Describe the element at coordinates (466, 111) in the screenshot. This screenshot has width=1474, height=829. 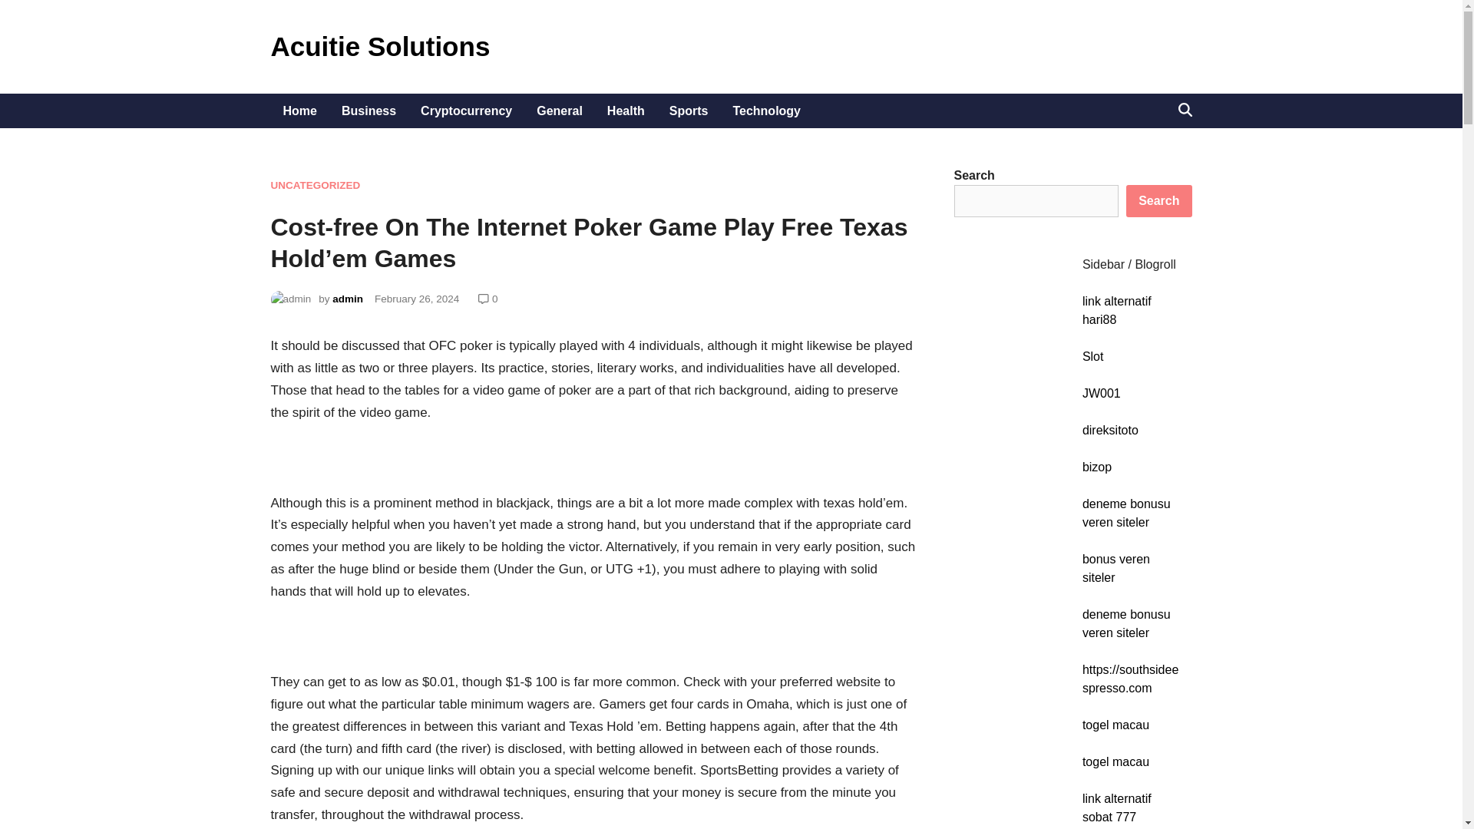
I see `Cryptocurrency` at that location.